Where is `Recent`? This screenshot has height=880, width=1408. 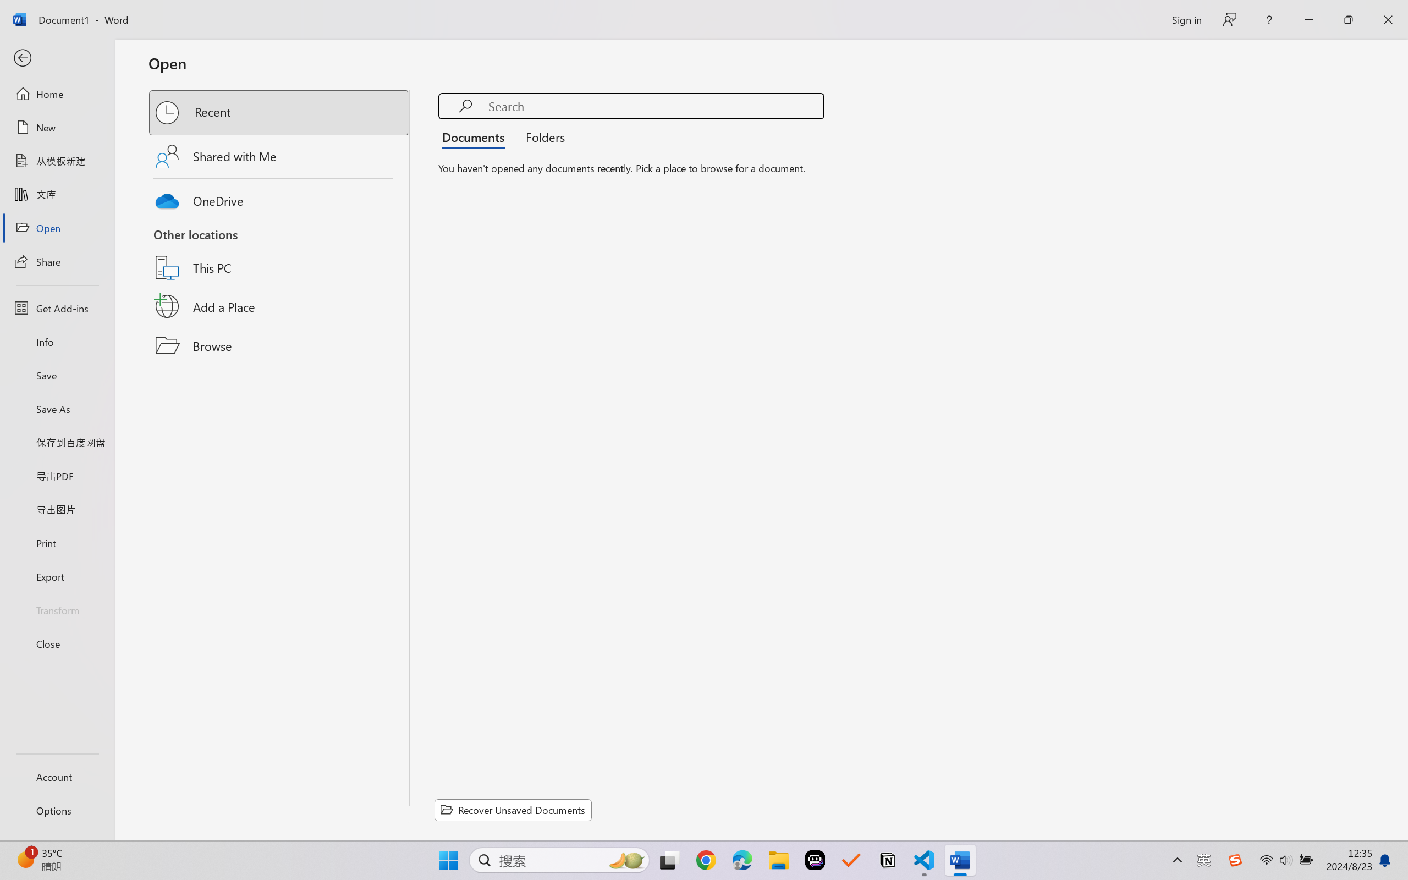
Recent is located at coordinates (279, 112).